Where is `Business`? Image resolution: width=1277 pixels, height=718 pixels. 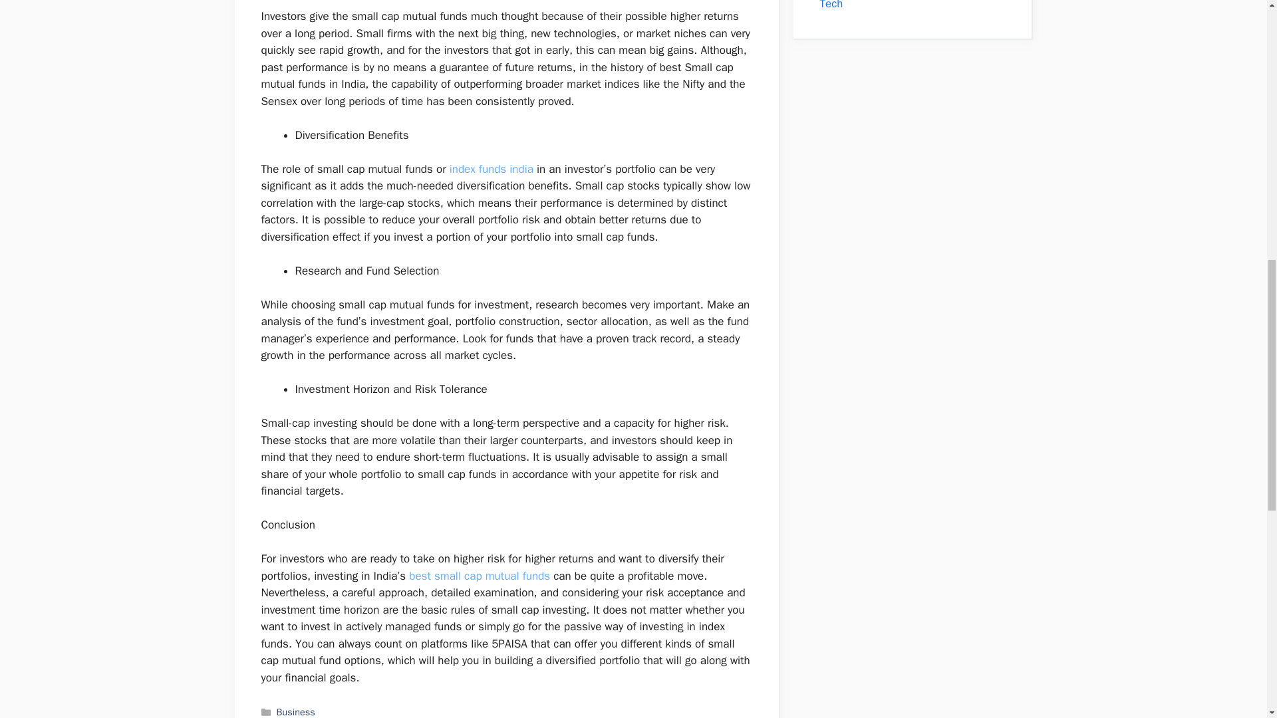
Business is located at coordinates (296, 711).